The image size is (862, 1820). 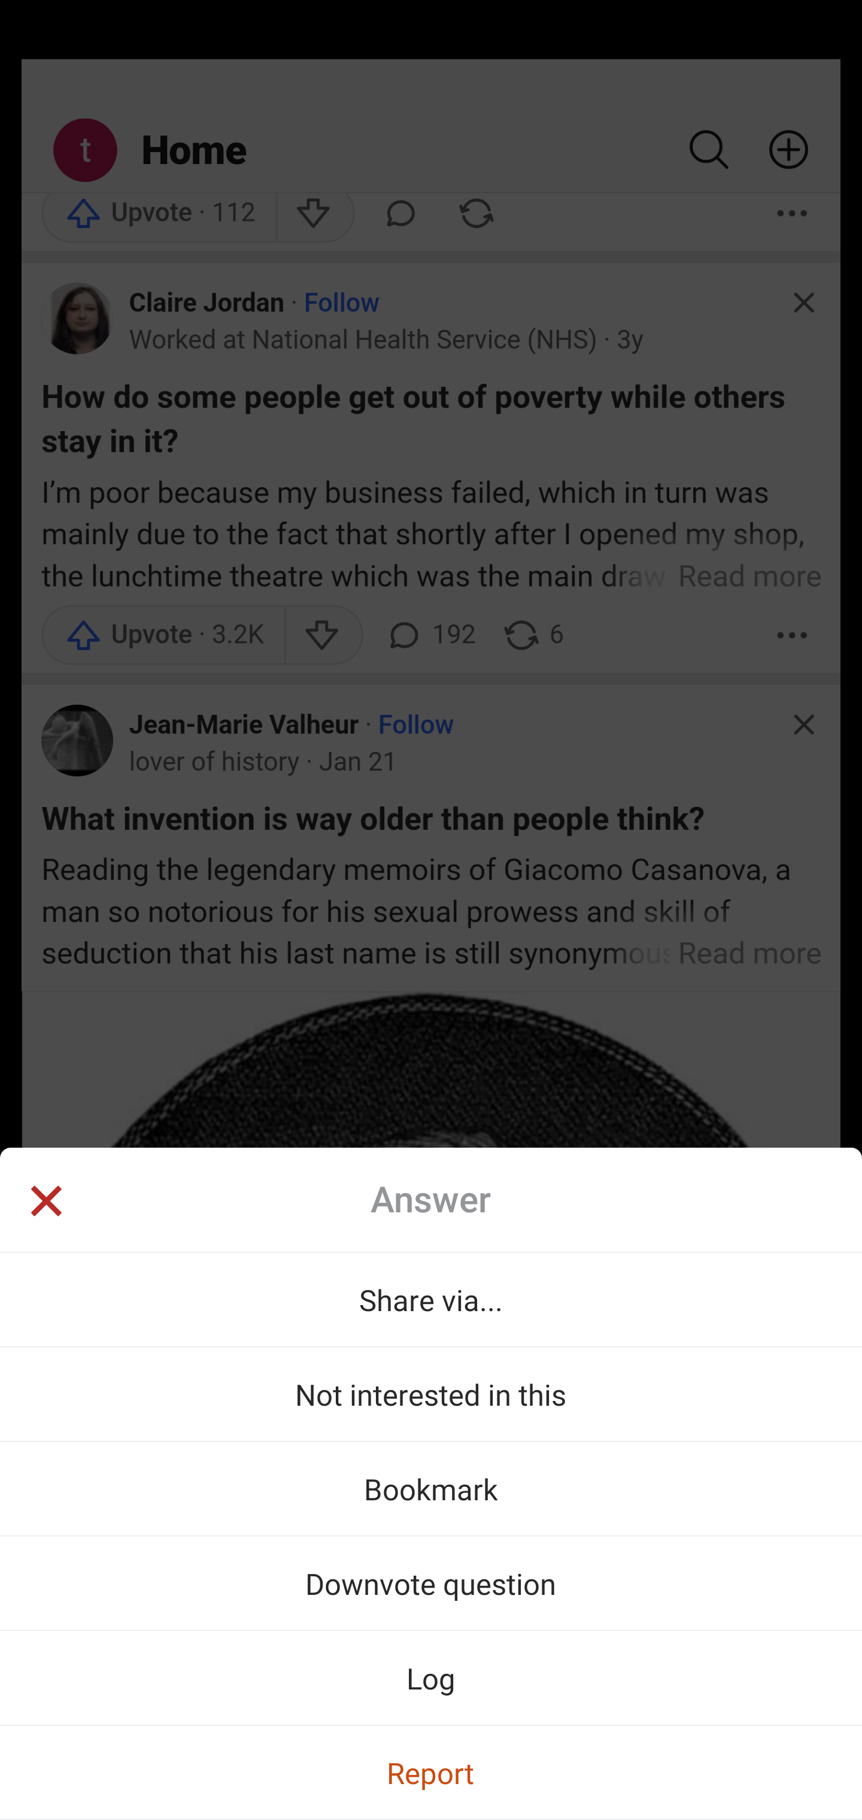 What do you see at coordinates (431, 1200) in the screenshot?
I see ` Answer` at bounding box center [431, 1200].